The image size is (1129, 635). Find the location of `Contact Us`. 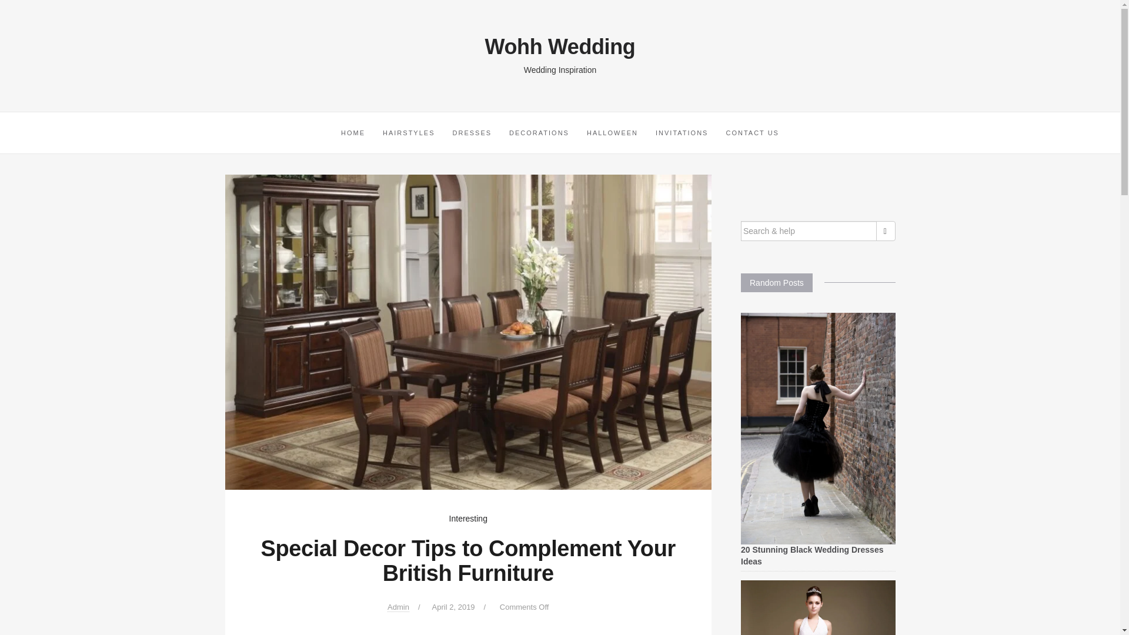

Contact Us is located at coordinates (753, 133).